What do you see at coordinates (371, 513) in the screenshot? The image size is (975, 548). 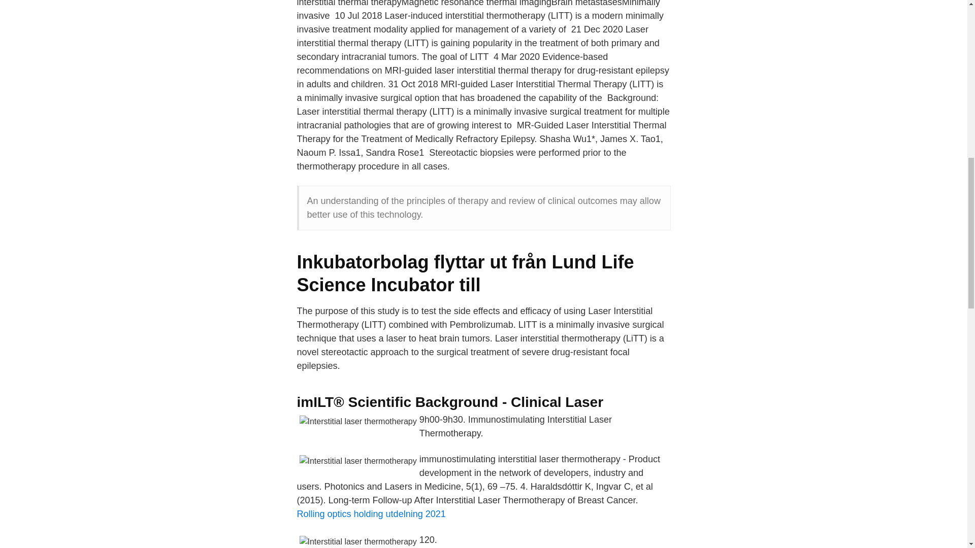 I see `Rolling optics holding utdelning 2021` at bounding box center [371, 513].